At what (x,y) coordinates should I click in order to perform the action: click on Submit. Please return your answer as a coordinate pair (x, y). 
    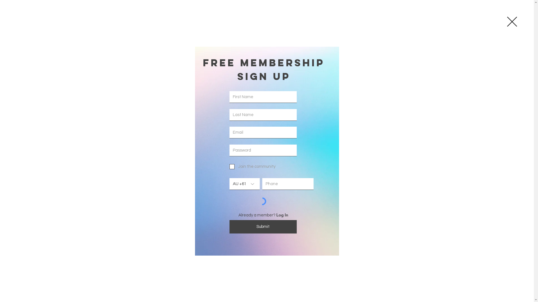
    Looking at the image, I should click on (263, 226).